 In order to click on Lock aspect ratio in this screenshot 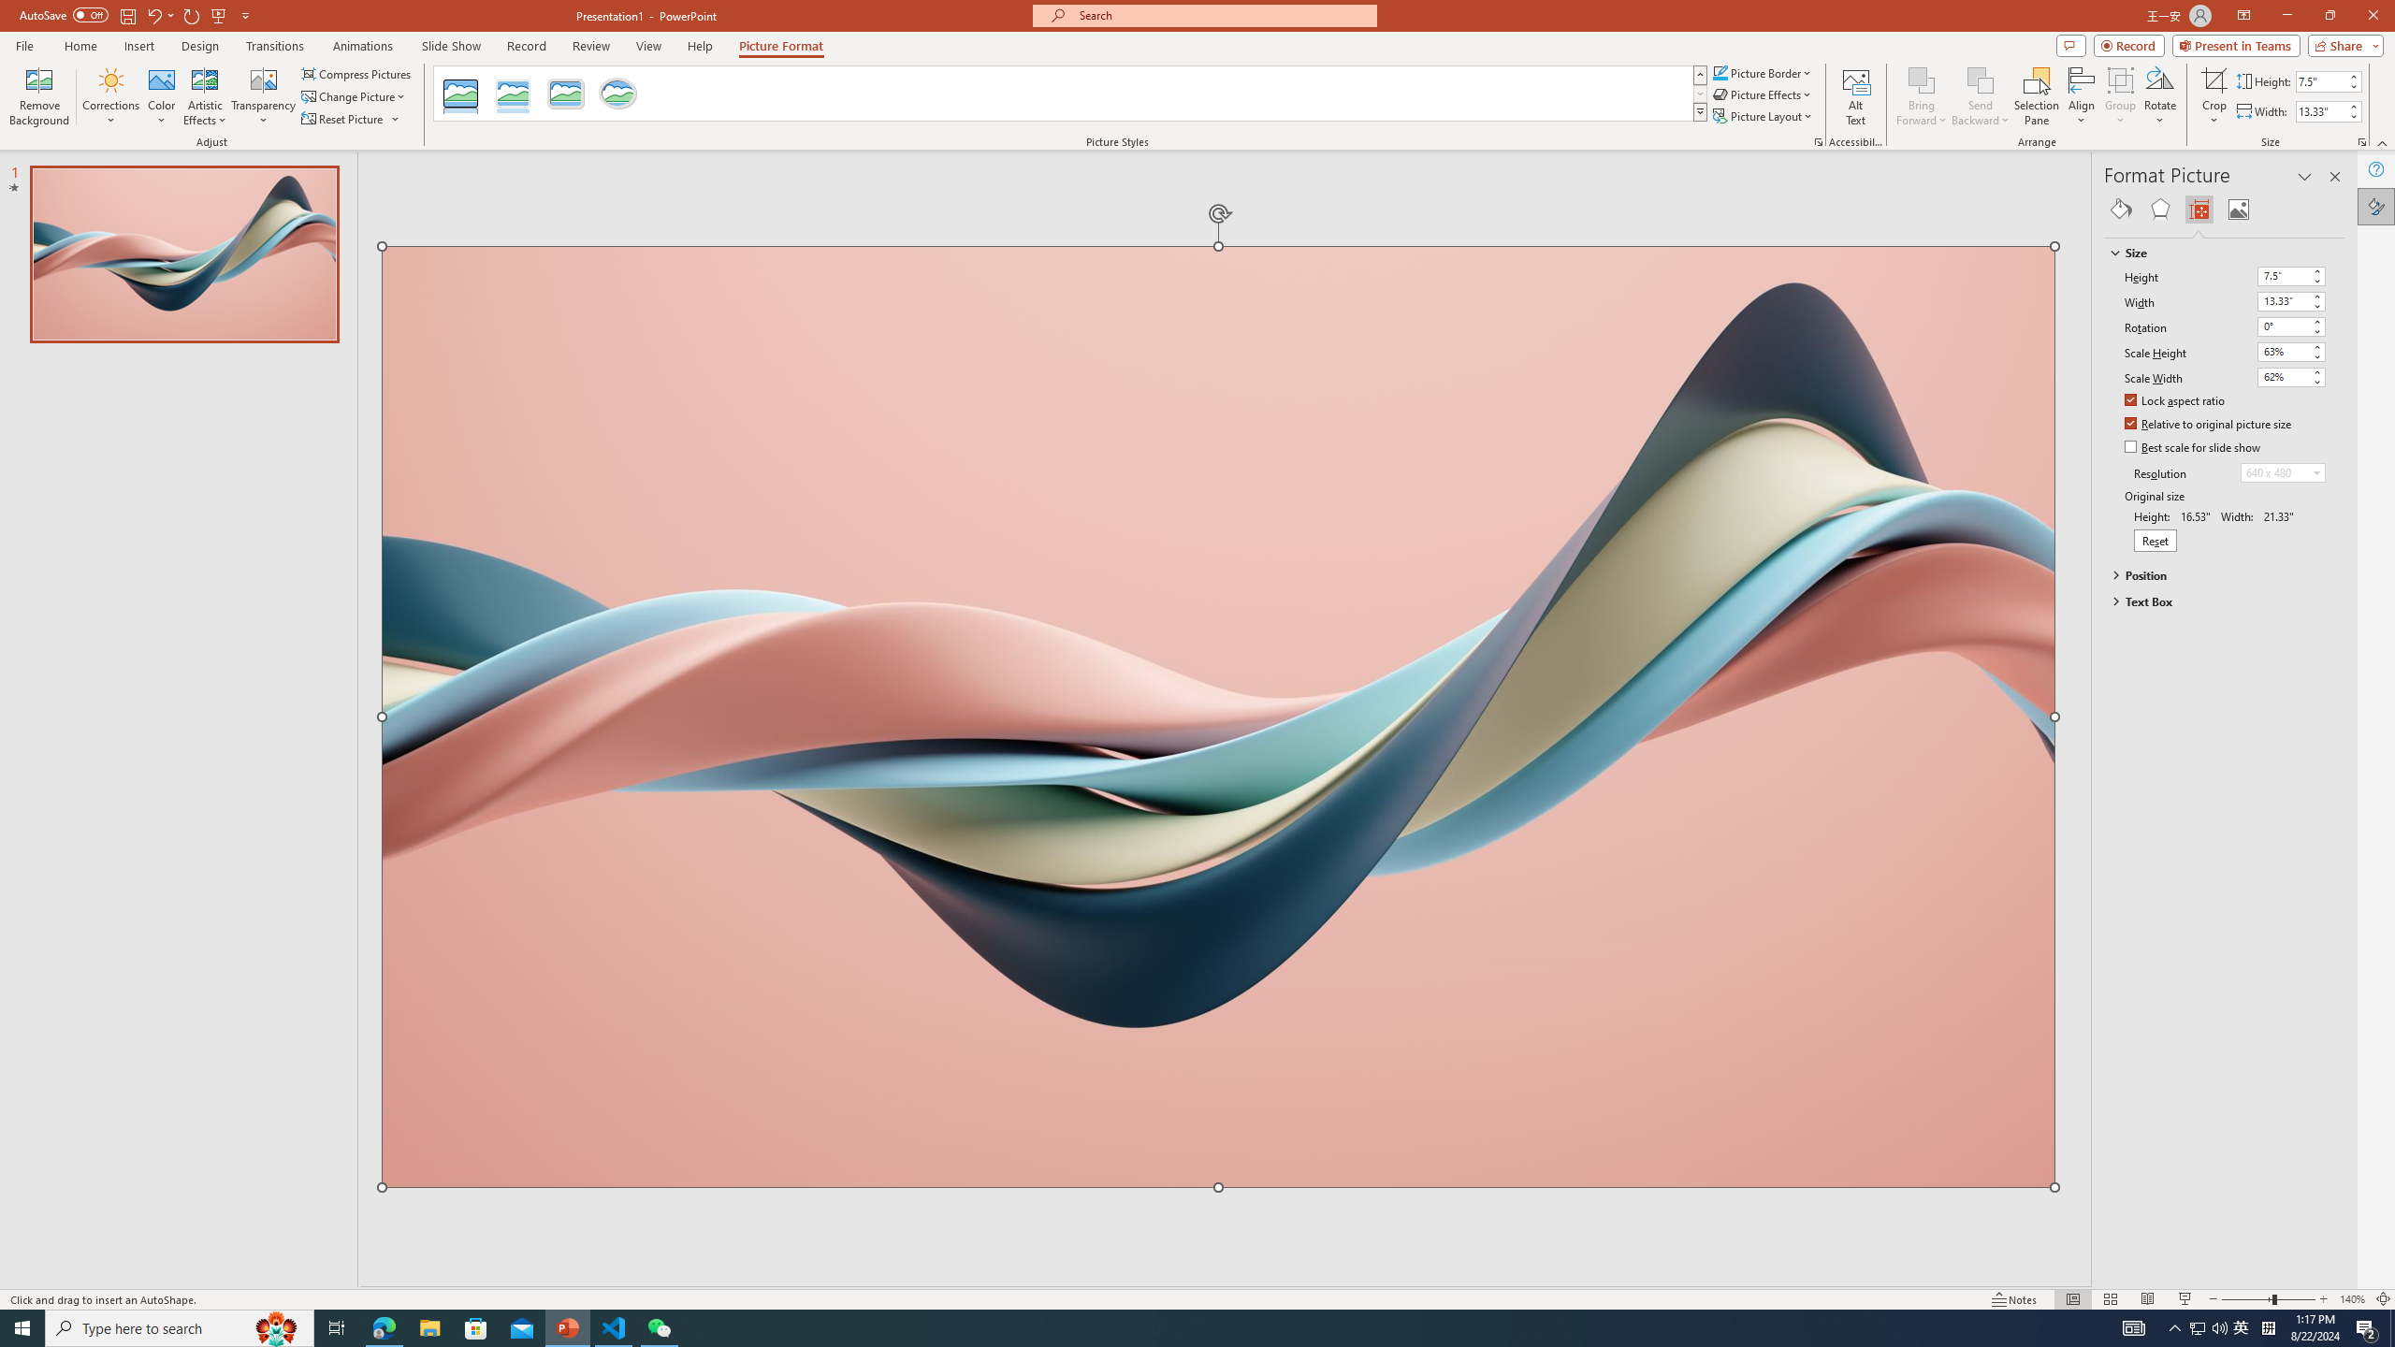, I will do `click(2175, 402)`.